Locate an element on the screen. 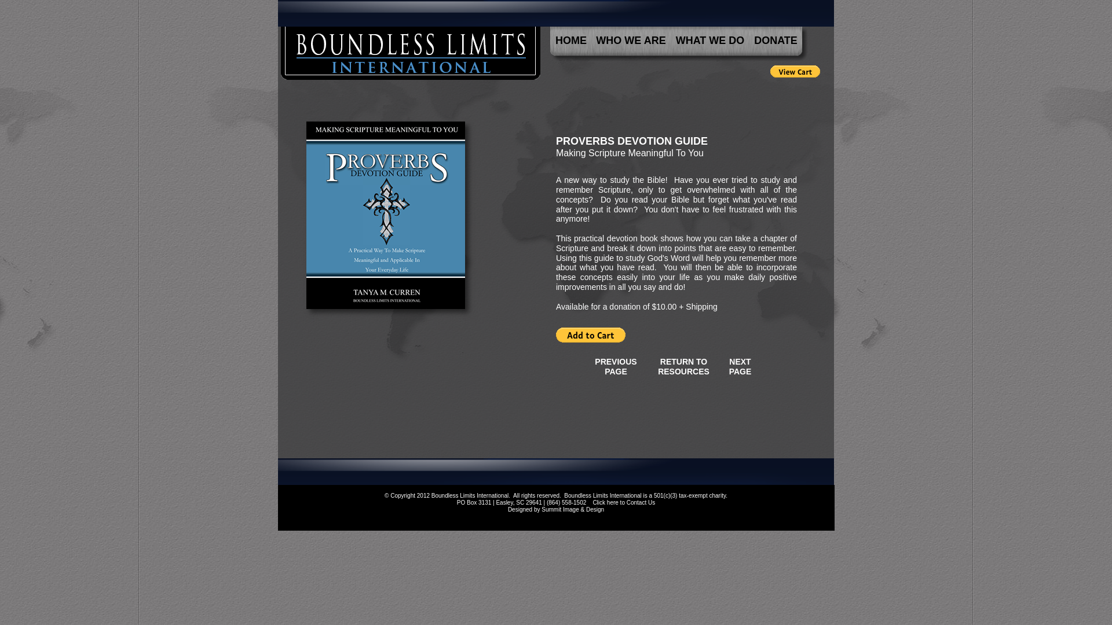  HOME is located at coordinates (571, 39).